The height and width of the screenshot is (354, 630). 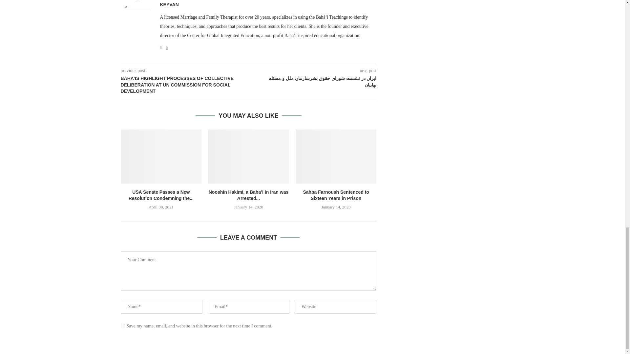 I want to click on Sahba Farnoush Sentenced to Sixteen Years in Prison, so click(x=336, y=156).